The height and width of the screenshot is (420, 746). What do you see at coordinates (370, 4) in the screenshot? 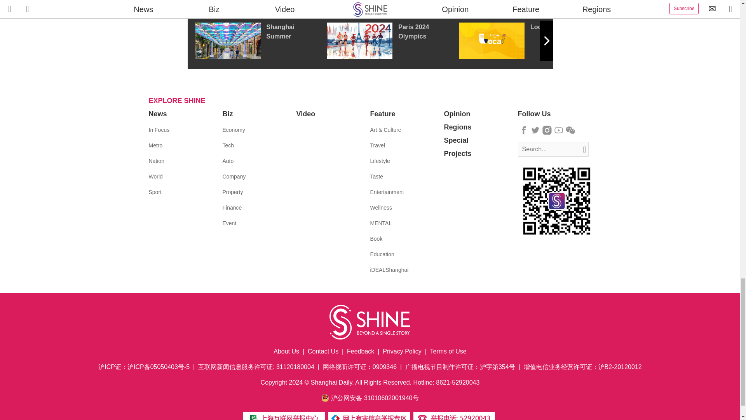
I see `Special Reports` at bounding box center [370, 4].